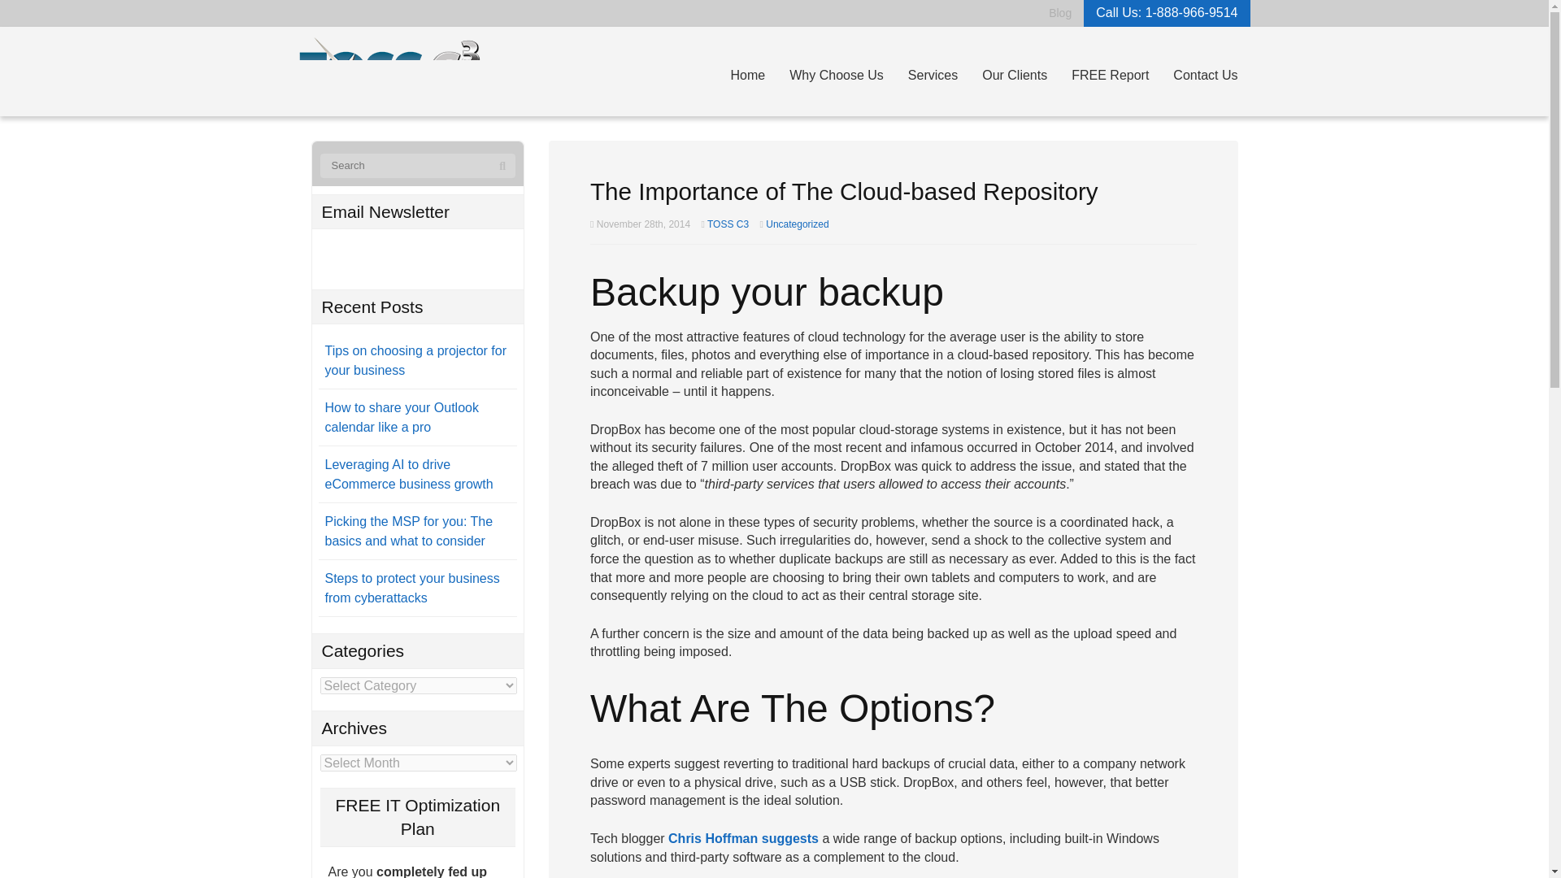 The height and width of the screenshot is (878, 1561). What do you see at coordinates (933, 76) in the screenshot?
I see `Services` at bounding box center [933, 76].